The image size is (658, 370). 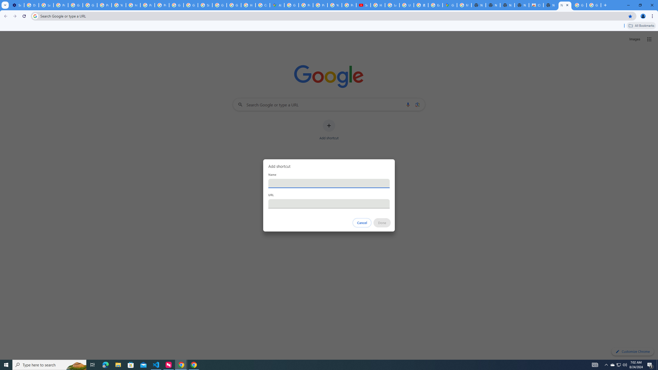 I want to click on YouTube, so click(x=334, y=5).